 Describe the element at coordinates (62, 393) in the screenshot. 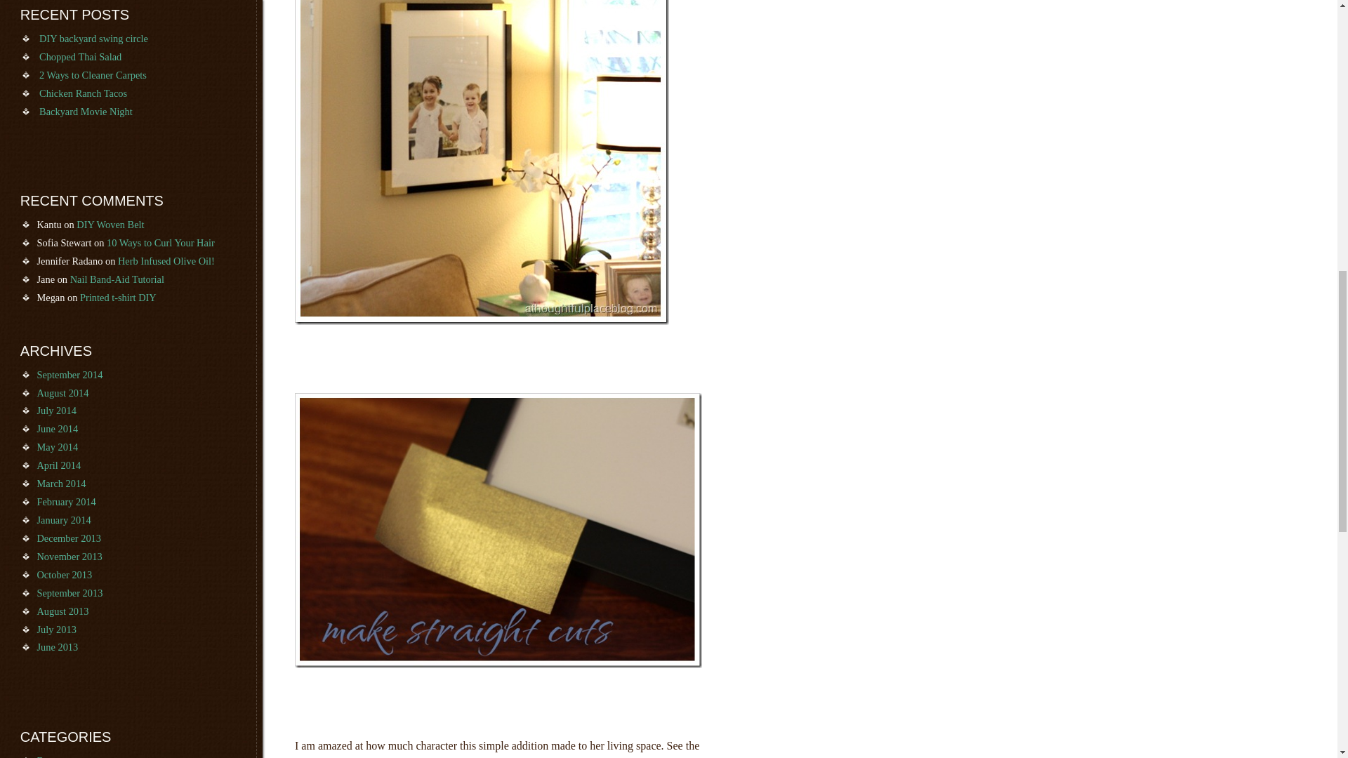

I see `August 2014` at that location.